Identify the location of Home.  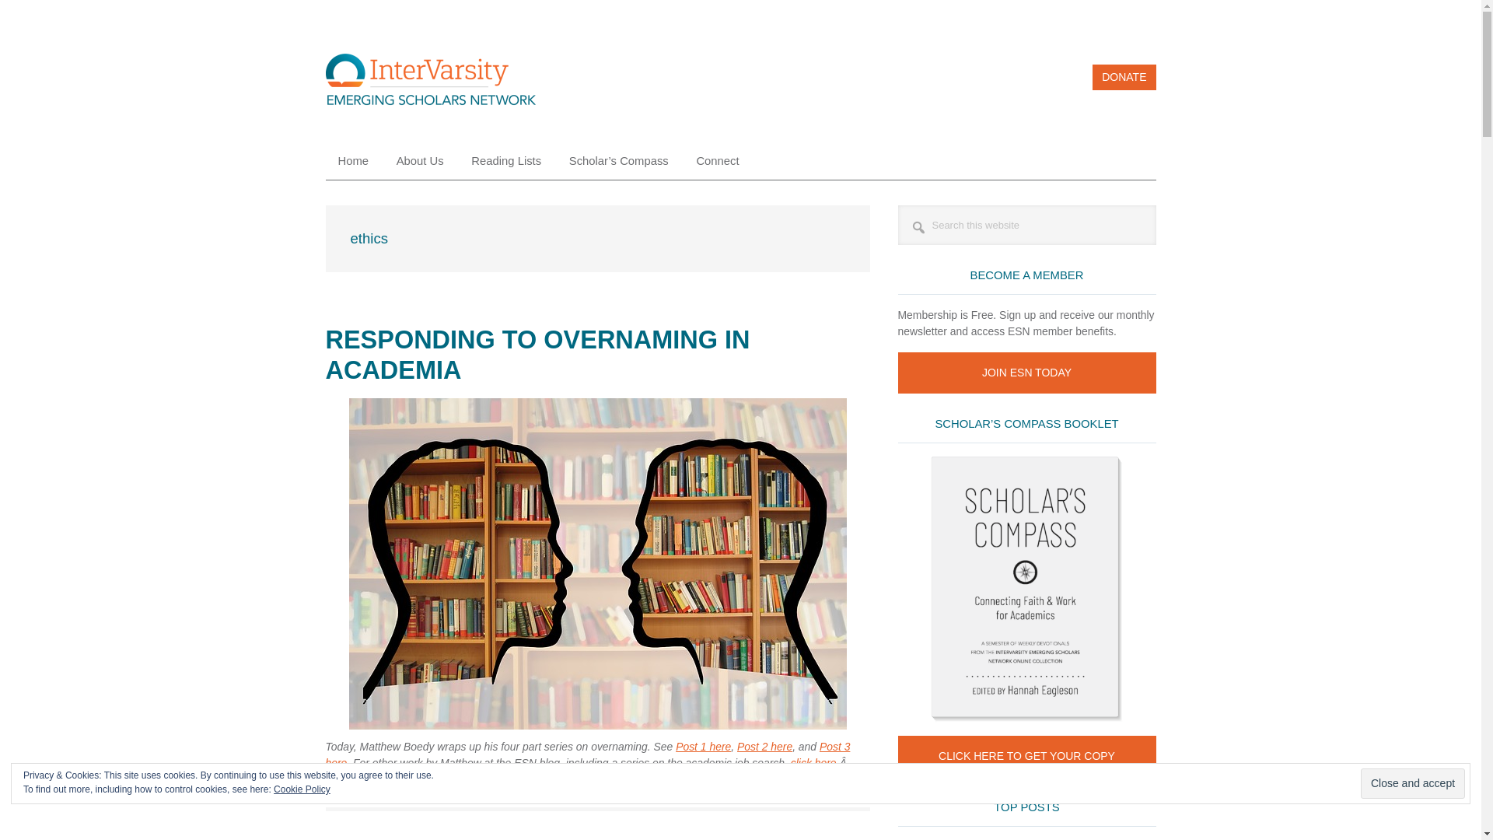
(353, 161).